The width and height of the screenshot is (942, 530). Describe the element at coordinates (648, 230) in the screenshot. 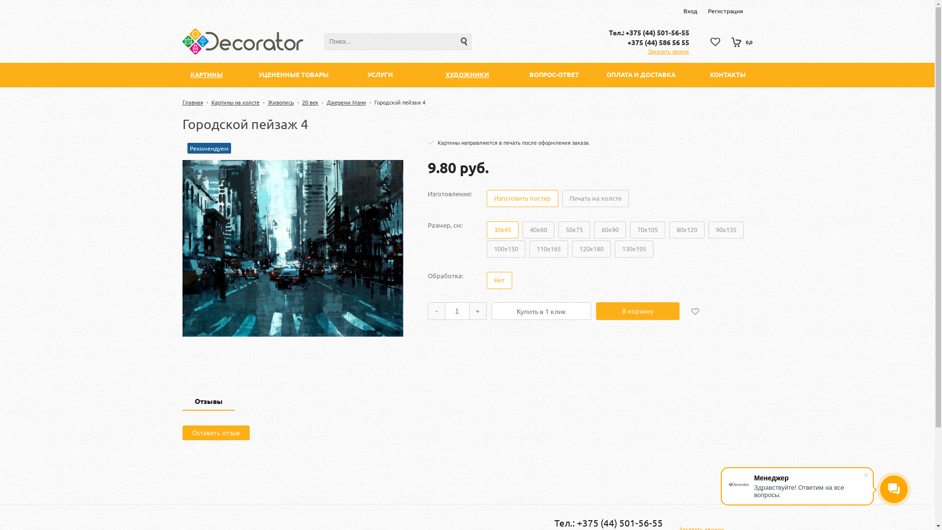

I see `70x105` at that location.